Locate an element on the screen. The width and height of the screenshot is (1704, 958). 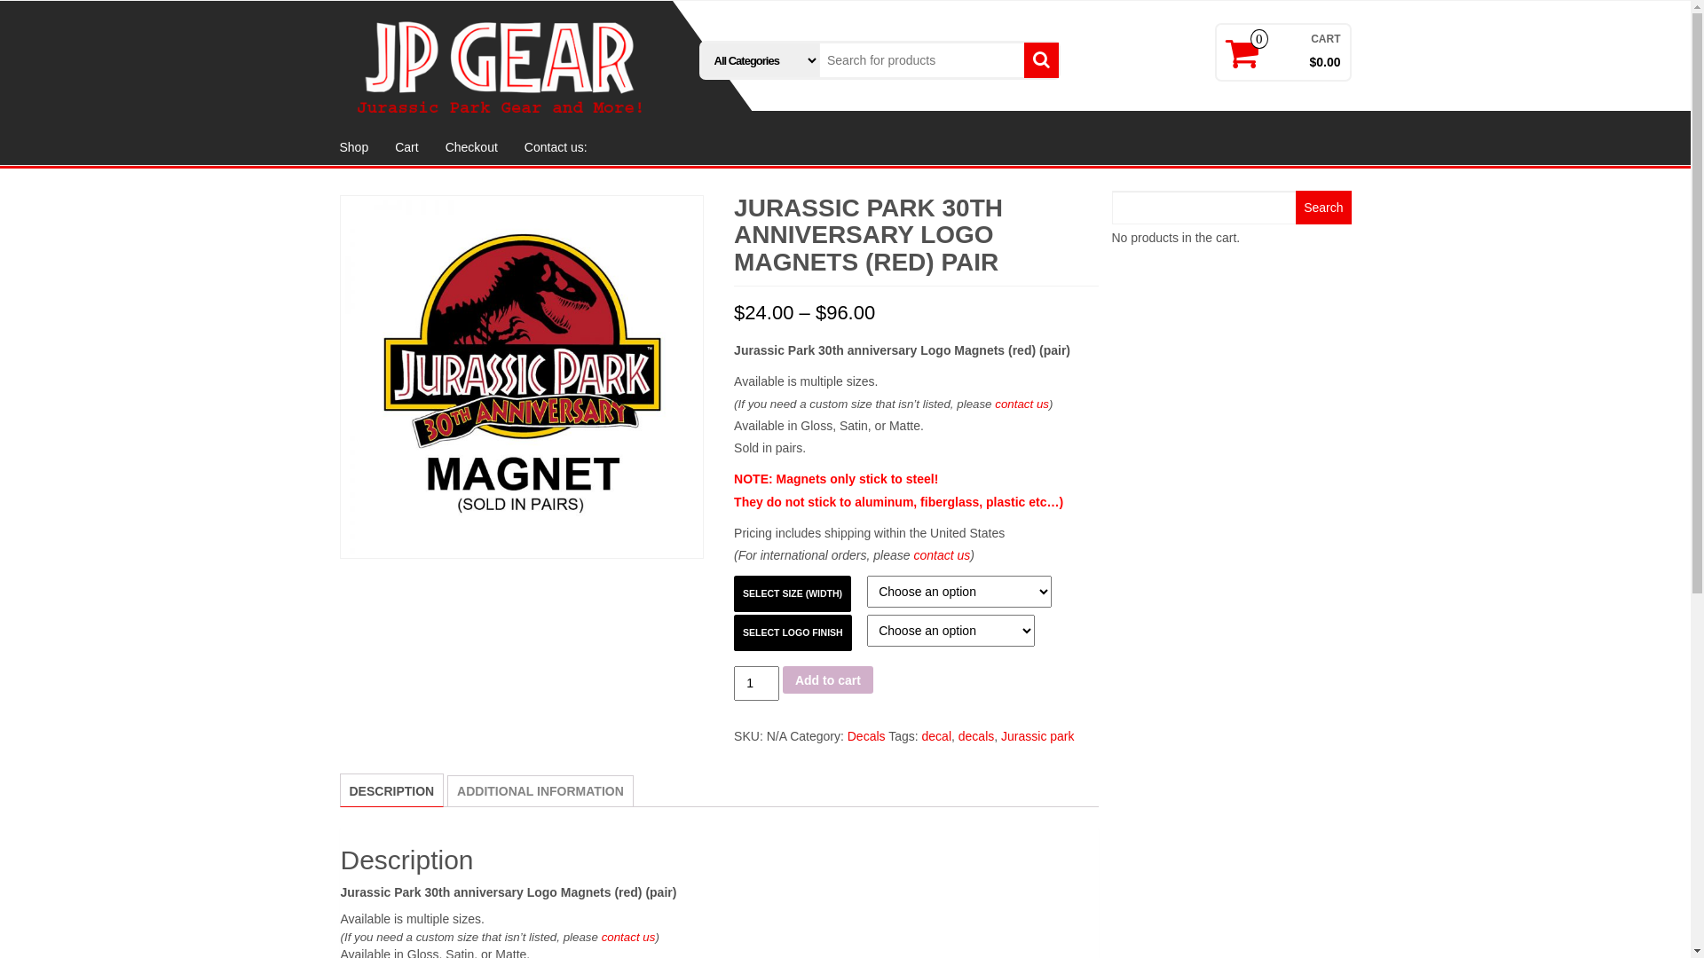
contact us is located at coordinates (1022, 404).